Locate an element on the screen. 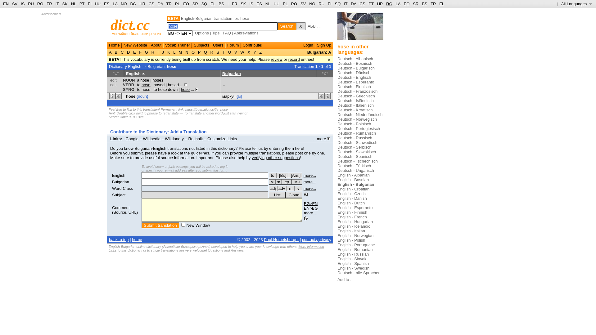  EO is located at coordinates (407, 4).